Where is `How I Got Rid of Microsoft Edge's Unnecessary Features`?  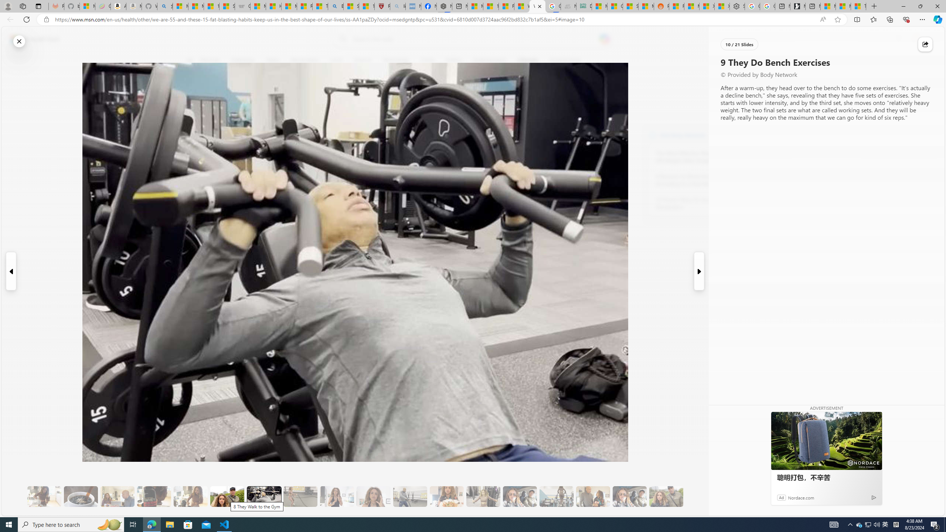
How I Got Rid of Microsoft Edge's Unnecessary Features is located at coordinates (273, 6).